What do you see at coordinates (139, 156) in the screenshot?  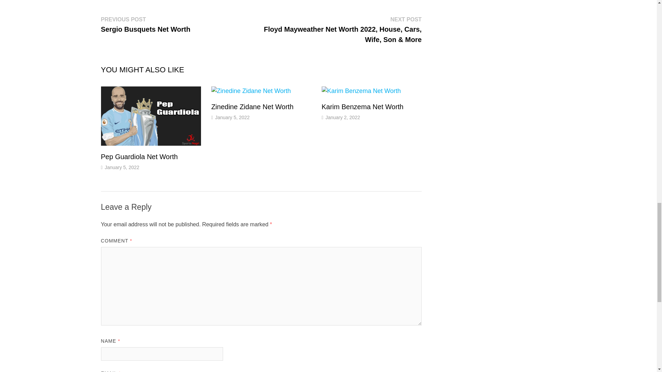 I see `Pep Guardiola Net Worth` at bounding box center [139, 156].